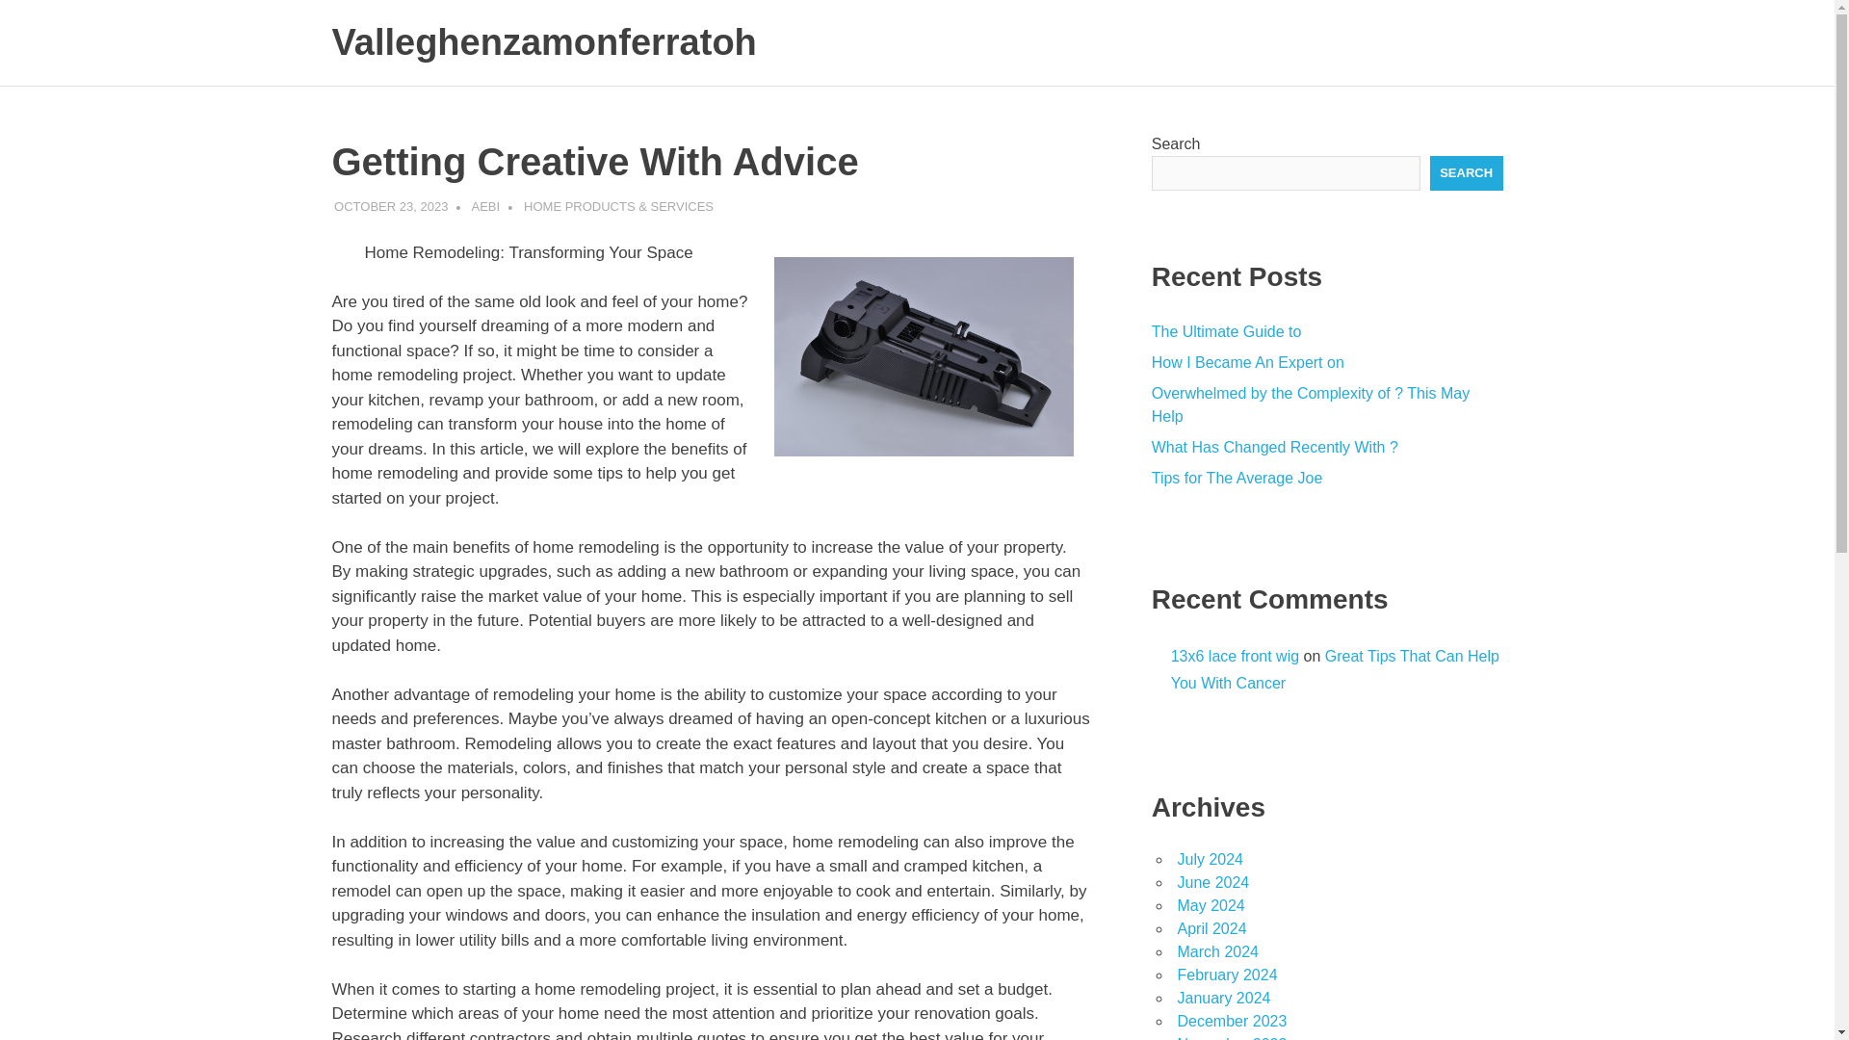 The width and height of the screenshot is (1849, 1040). What do you see at coordinates (1211, 928) in the screenshot?
I see `April 2024` at bounding box center [1211, 928].